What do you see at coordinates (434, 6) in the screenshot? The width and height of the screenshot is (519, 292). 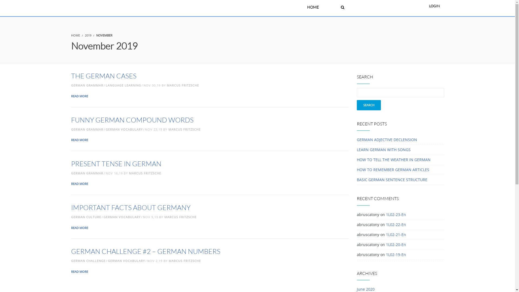 I see `LOGIN` at bounding box center [434, 6].